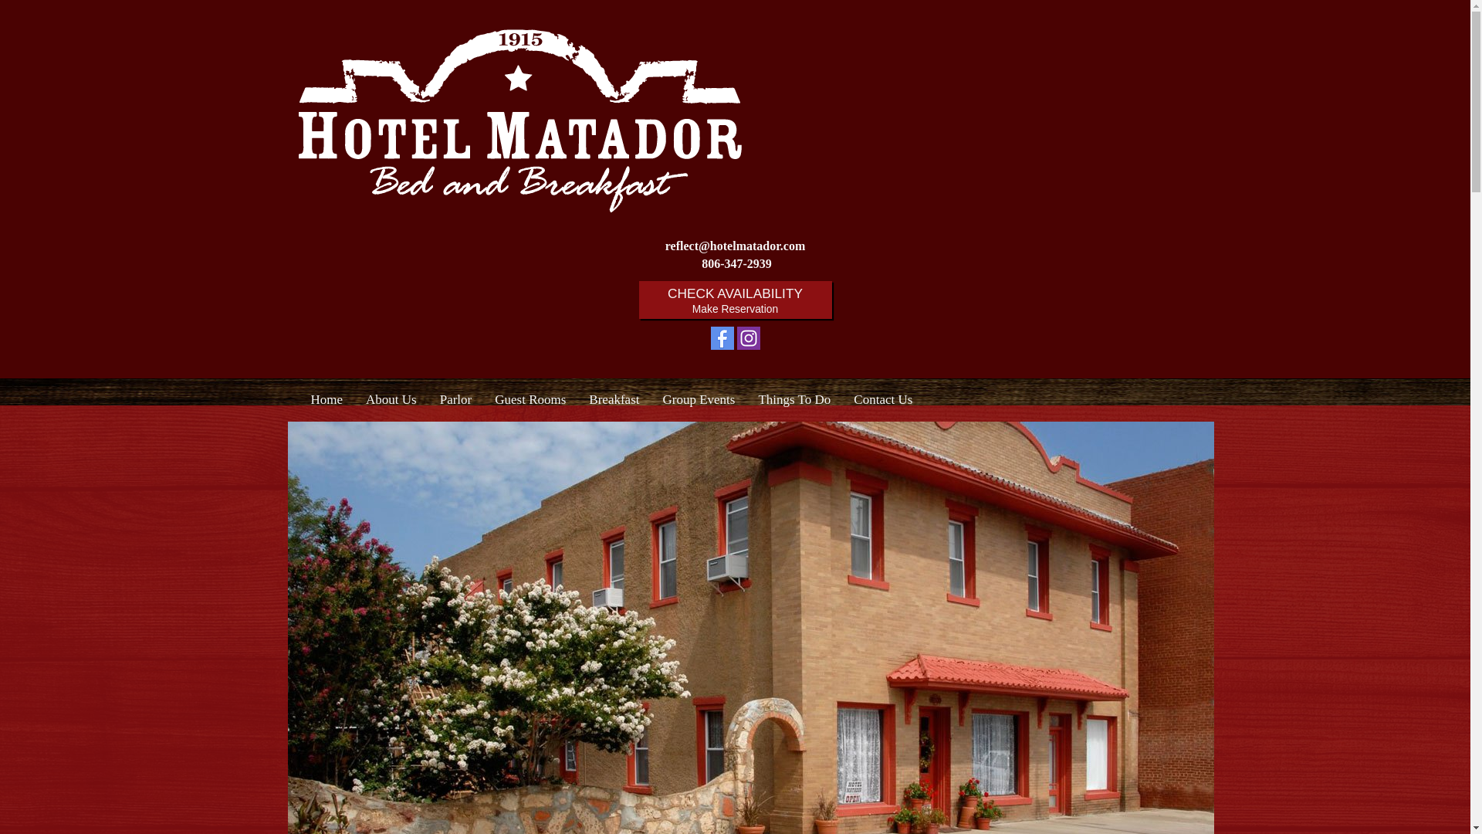 This screenshot has height=834, width=1482. Describe the element at coordinates (793, 400) in the screenshot. I see `Things To Do` at that location.